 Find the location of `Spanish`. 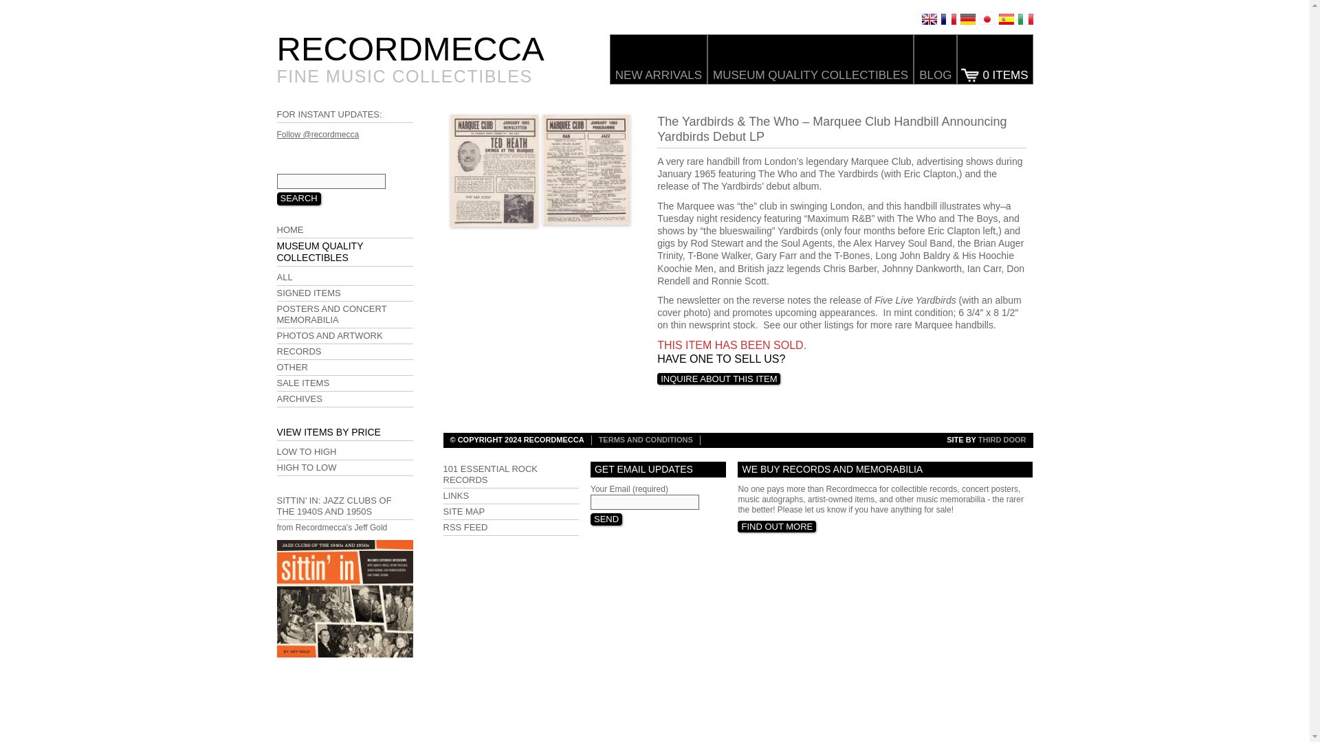

Spanish is located at coordinates (1005, 19).